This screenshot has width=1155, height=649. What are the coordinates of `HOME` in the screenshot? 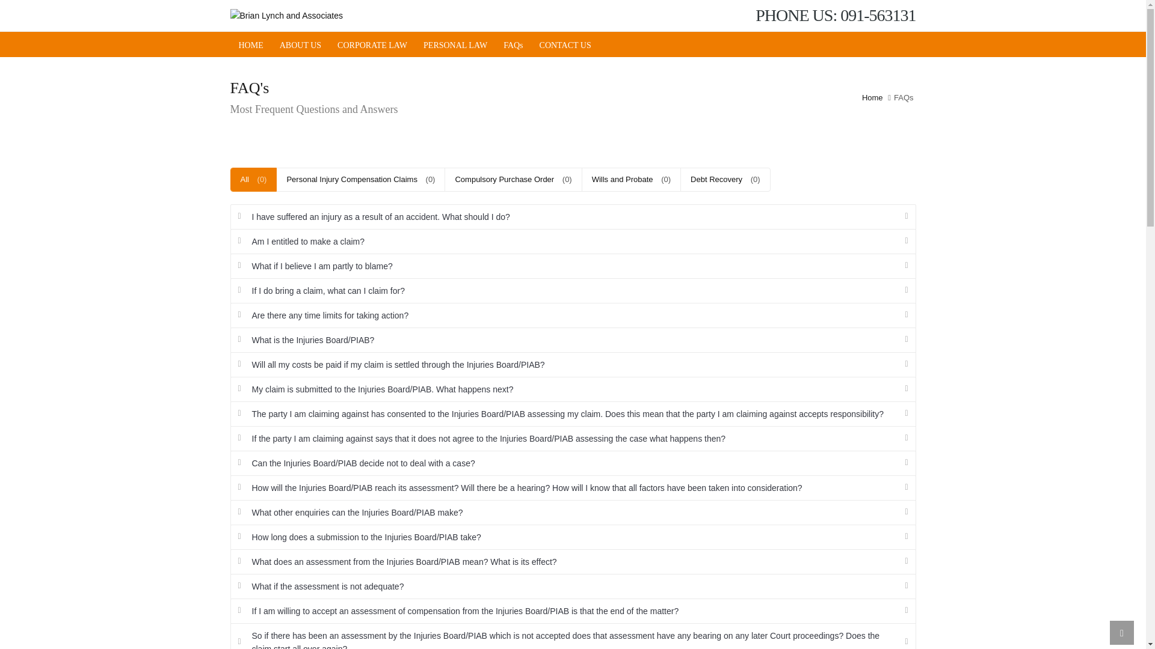 It's located at (250, 44).